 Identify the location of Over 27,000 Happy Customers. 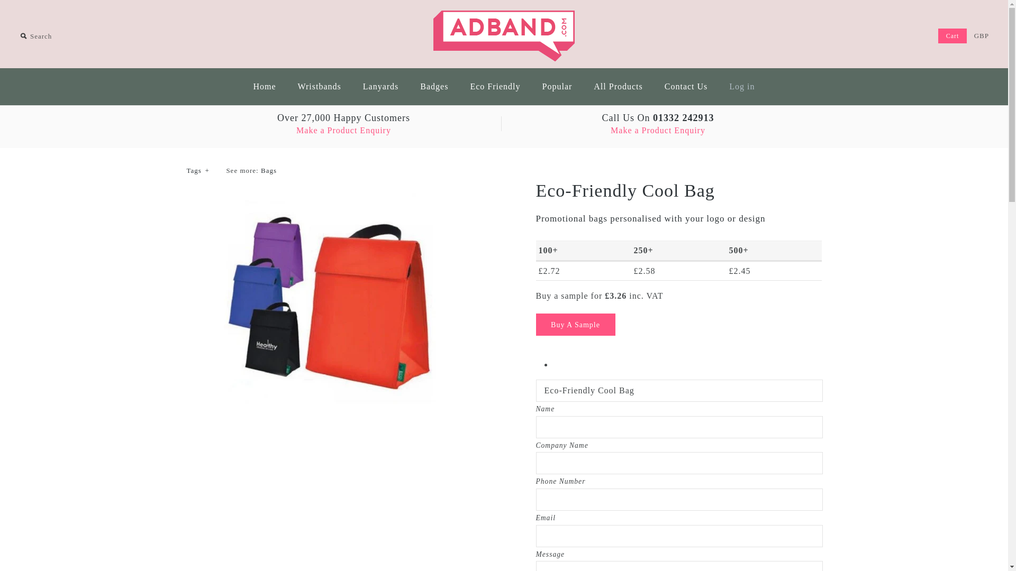
(343, 118).